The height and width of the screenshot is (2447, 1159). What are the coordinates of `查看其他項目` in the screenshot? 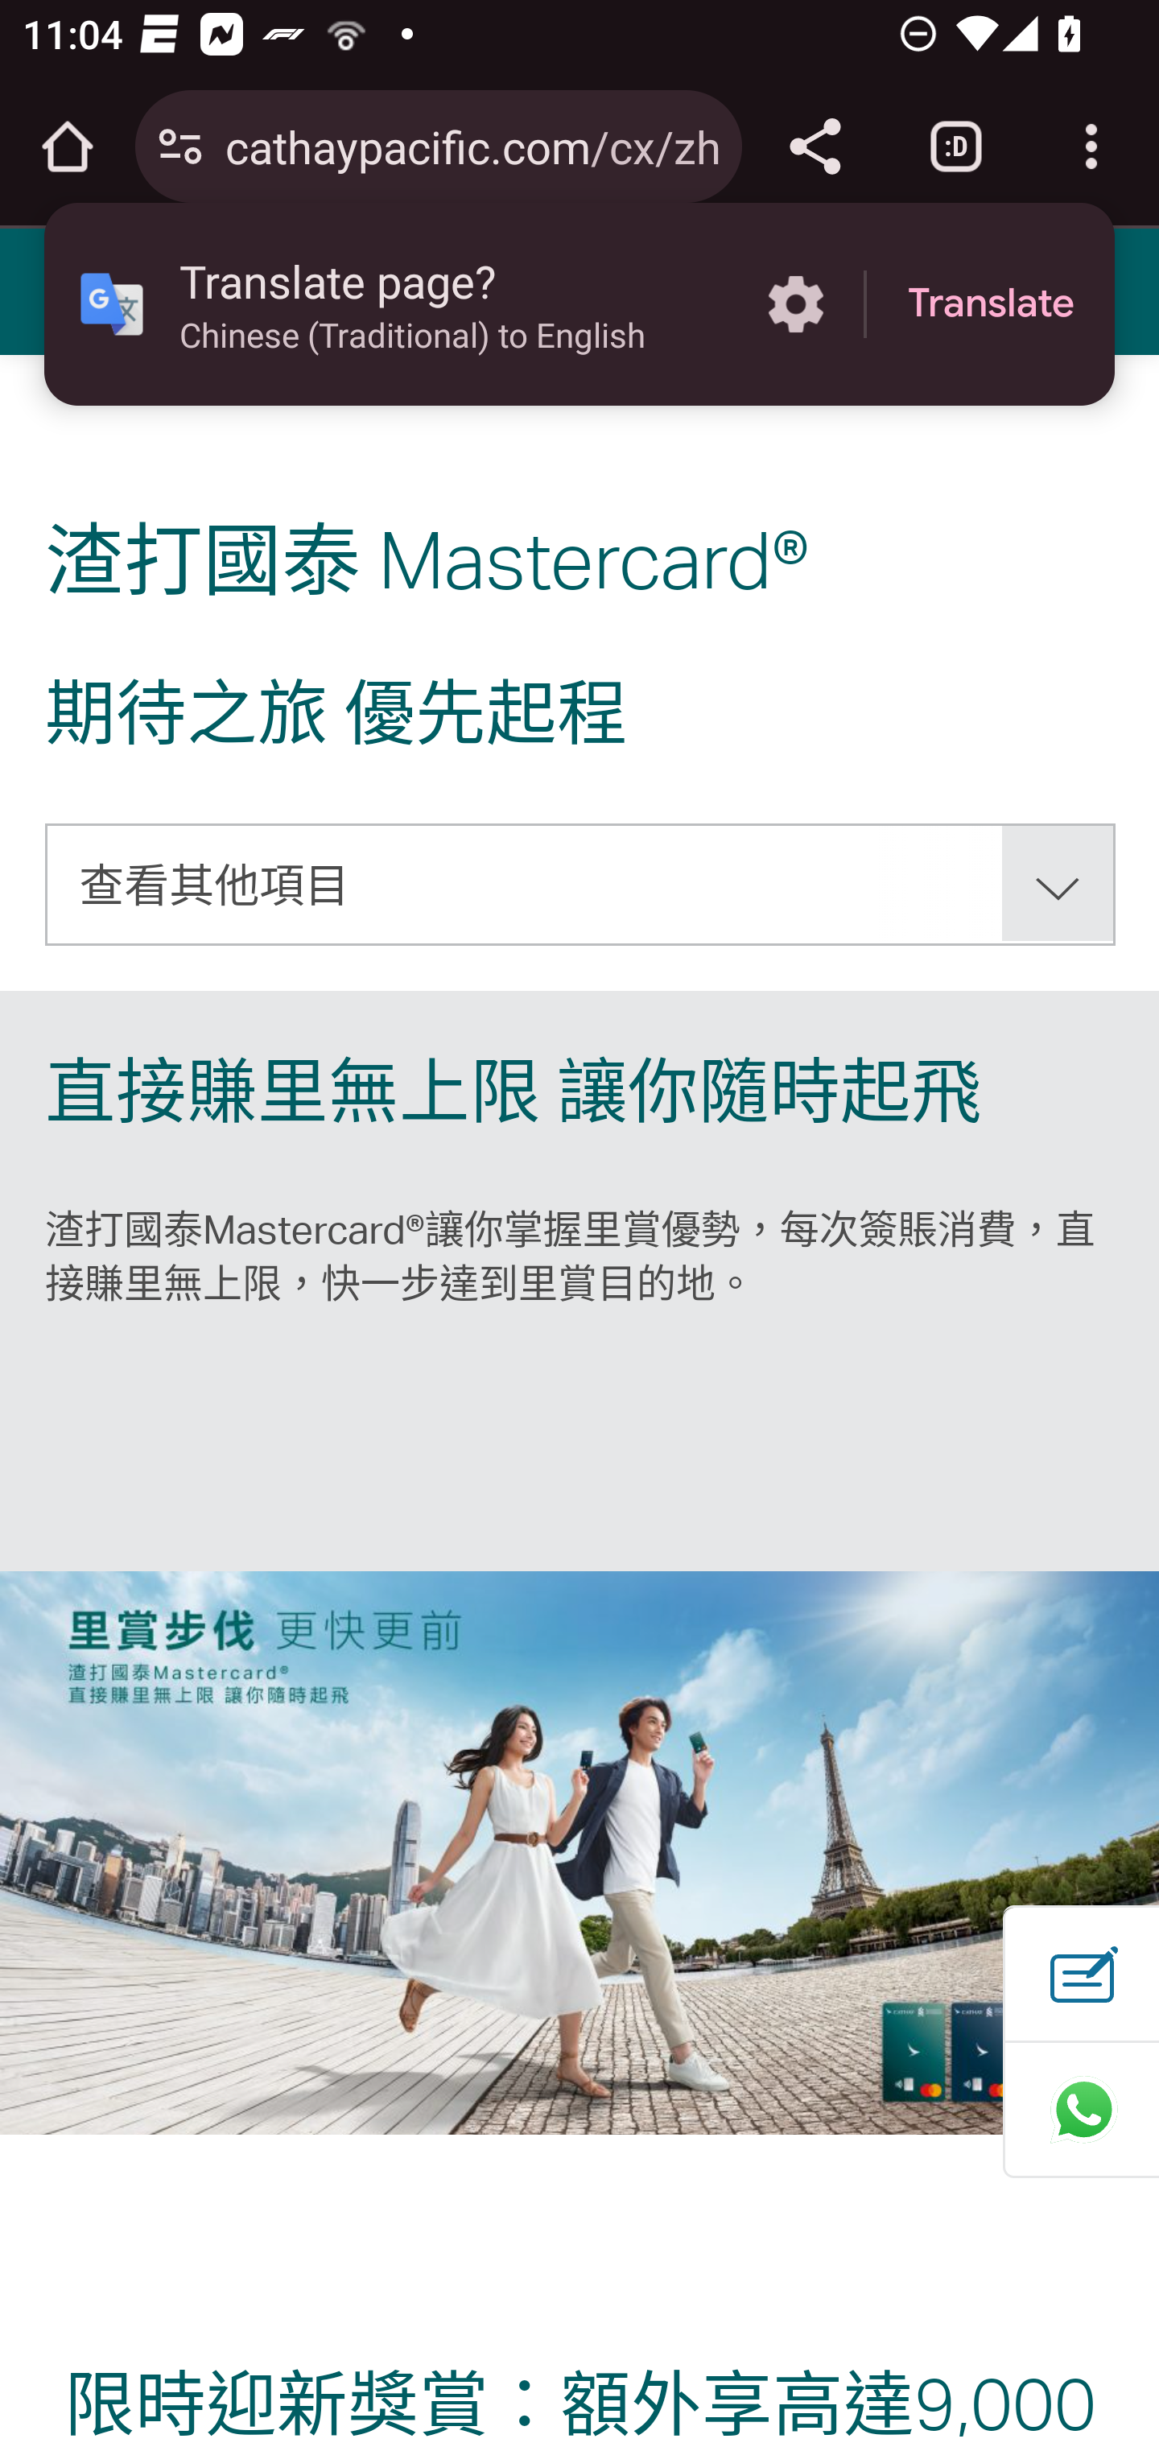 It's located at (581, 884).